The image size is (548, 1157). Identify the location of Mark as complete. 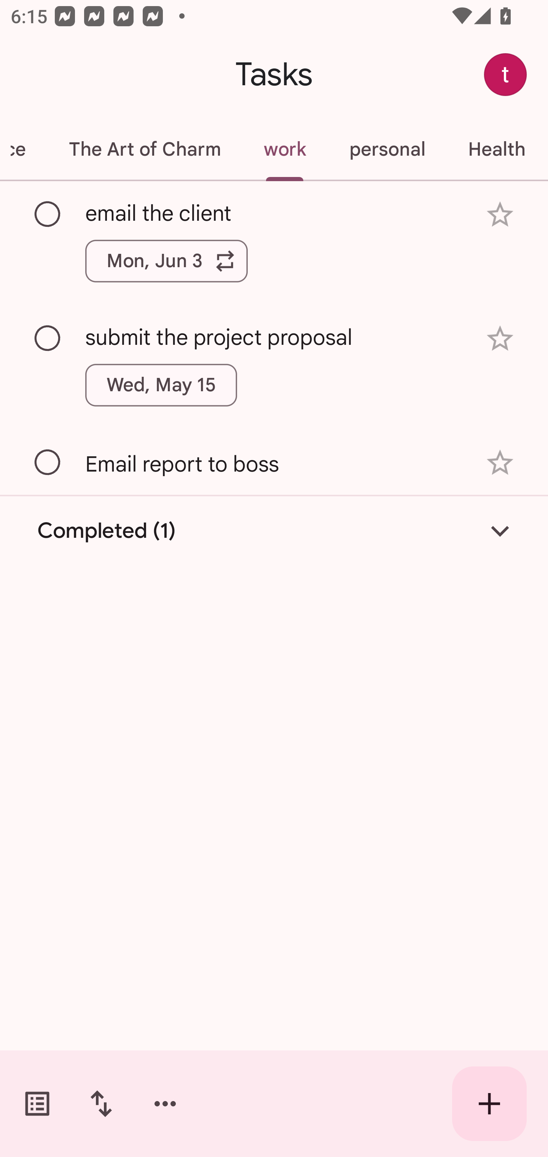
(48, 463).